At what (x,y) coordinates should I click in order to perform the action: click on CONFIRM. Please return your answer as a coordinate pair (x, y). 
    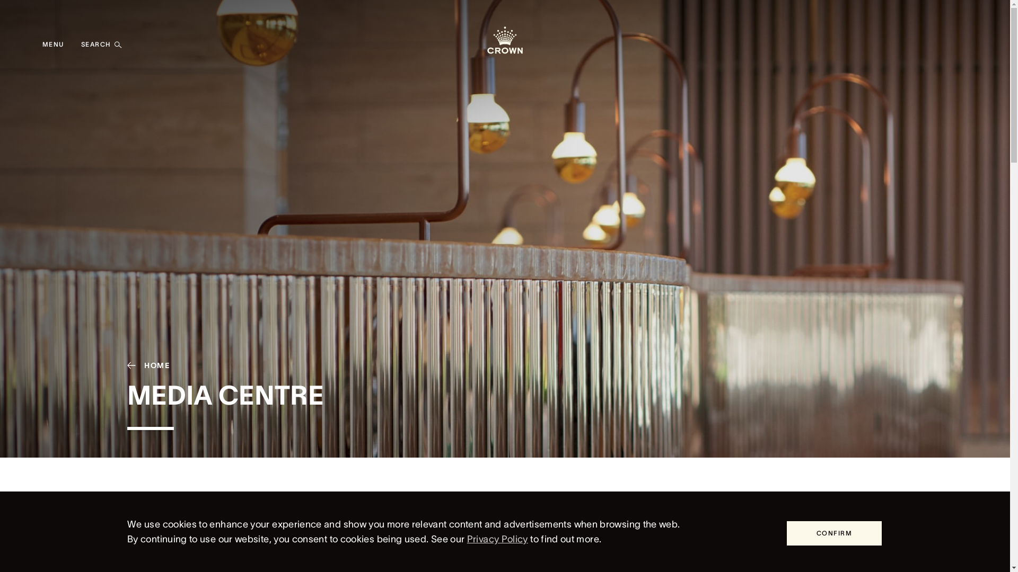
    Looking at the image, I should click on (835, 533).